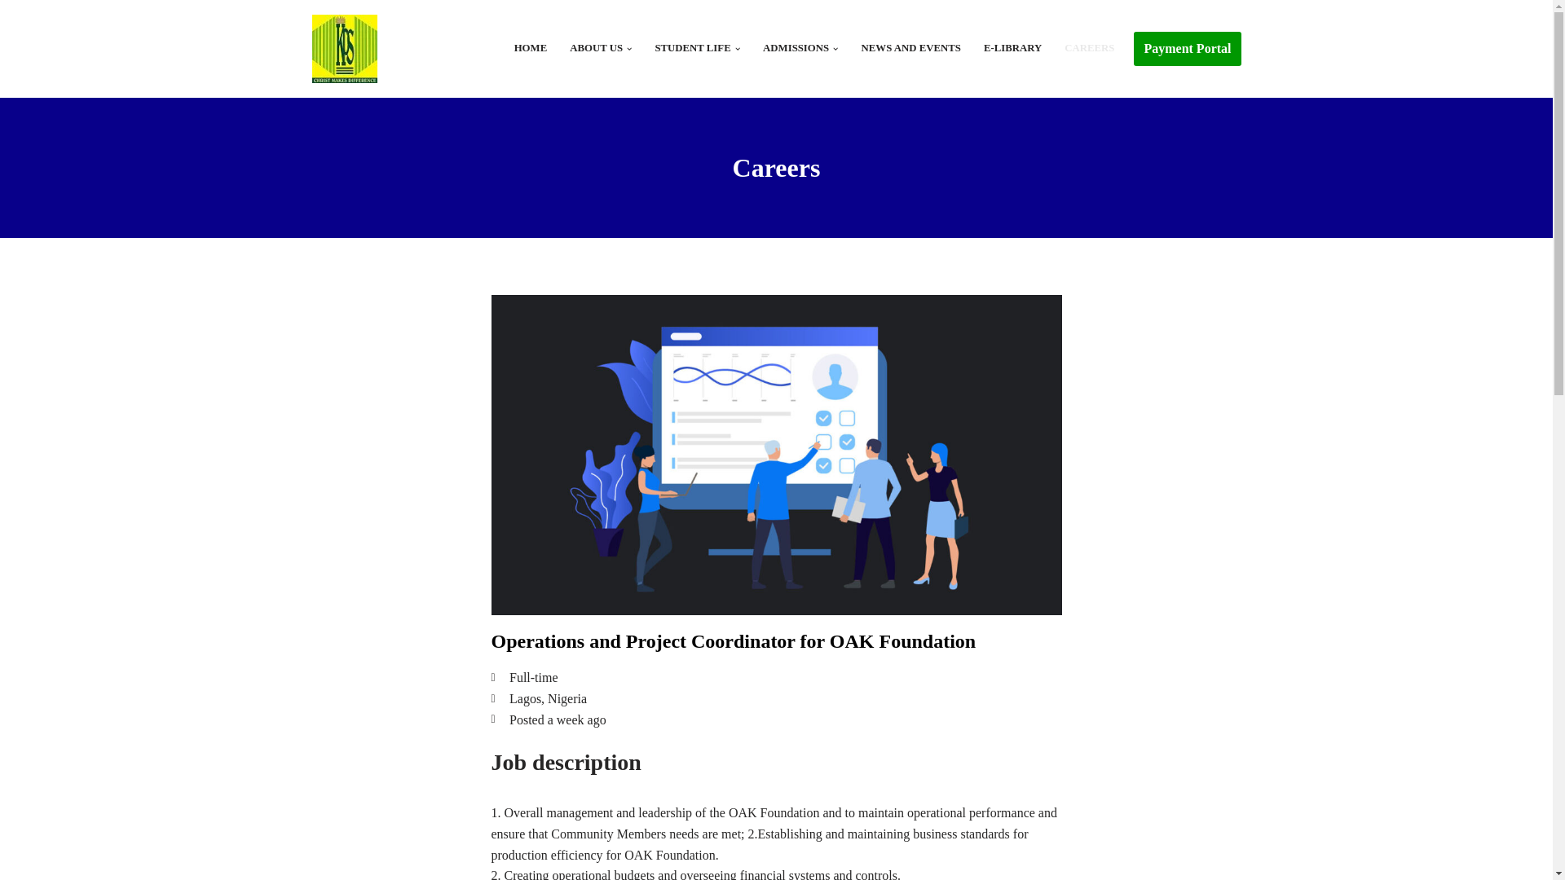 The width and height of the screenshot is (1565, 880). What do you see at coordinates (1089, 49) in the screenshot?
I see `CAREERS` at bounding box center [1089, 49].